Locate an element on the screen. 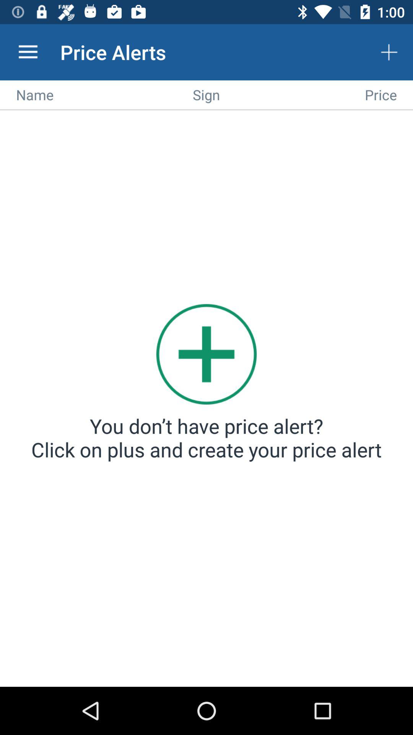  add alert is located at coordinates (206, 400).